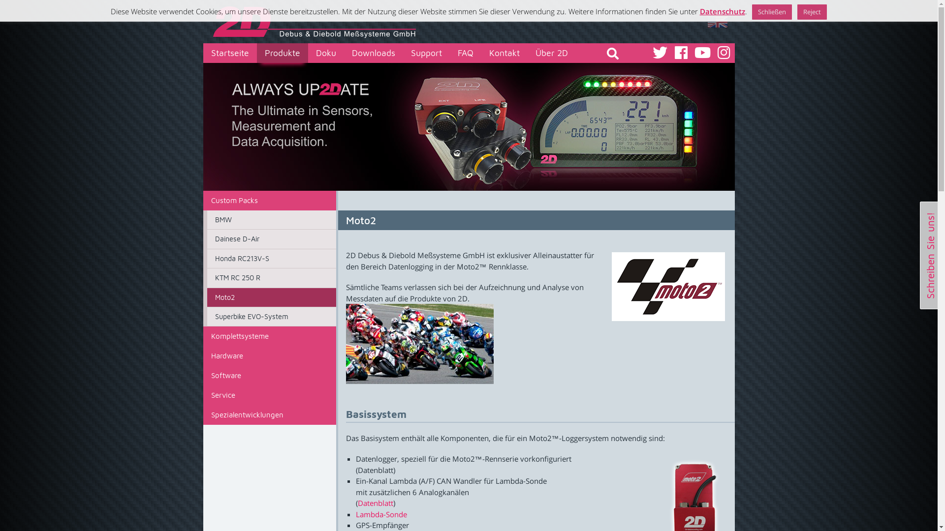 The height and width of the screenshot is (531, 945). I want to click on Komplettsysteme, so click(269, 278).